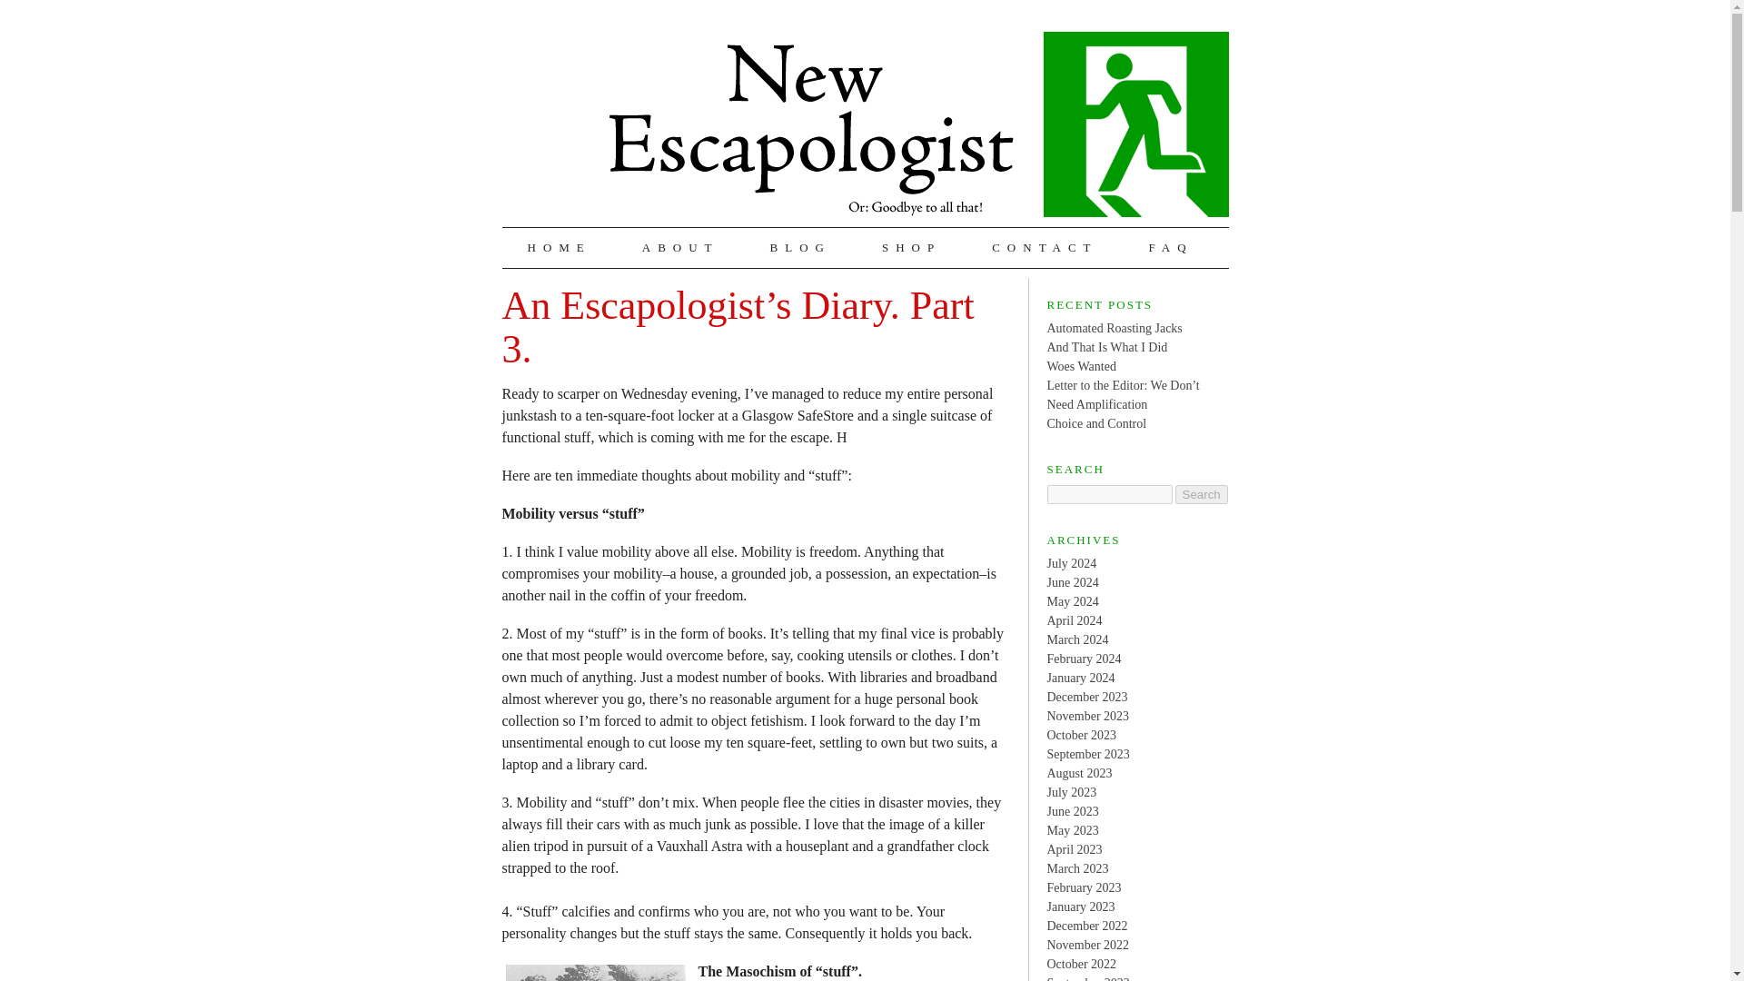 Image resolution: width=1744 pixels, height=981 pixels. I want to click on November 2023, so click(1087, 714).